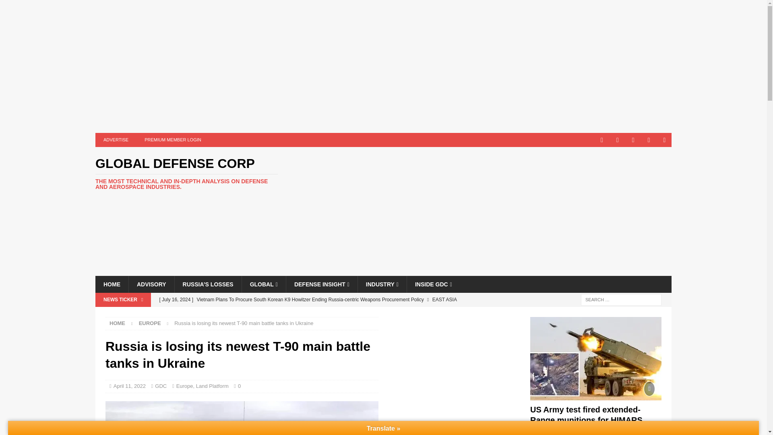 This screenshot has height=435, width=773. What do you see at coordinates (173, 140) in the screenshot?
I see `PREMIUM MEMBER LOGIN` at bounding box center [173, 140].